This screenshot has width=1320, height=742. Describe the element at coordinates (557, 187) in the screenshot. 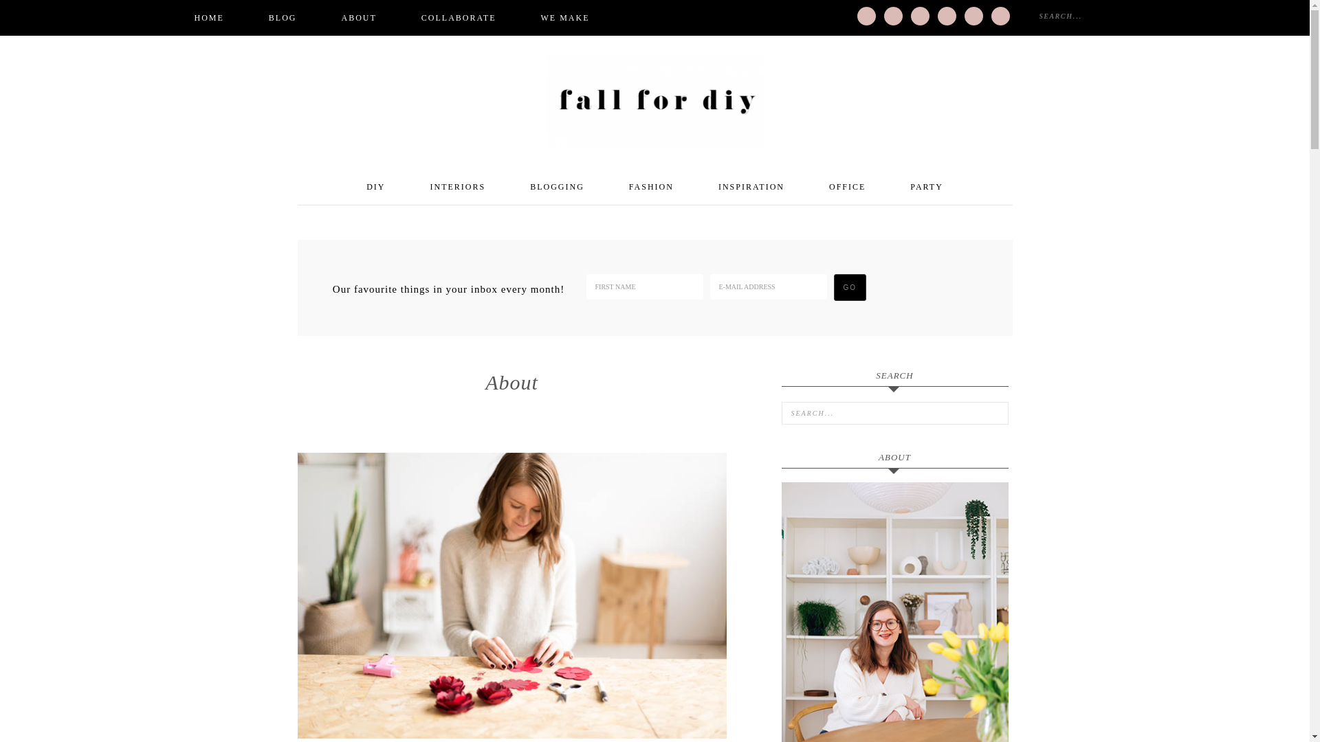

I see `BLOGGING` at that location.